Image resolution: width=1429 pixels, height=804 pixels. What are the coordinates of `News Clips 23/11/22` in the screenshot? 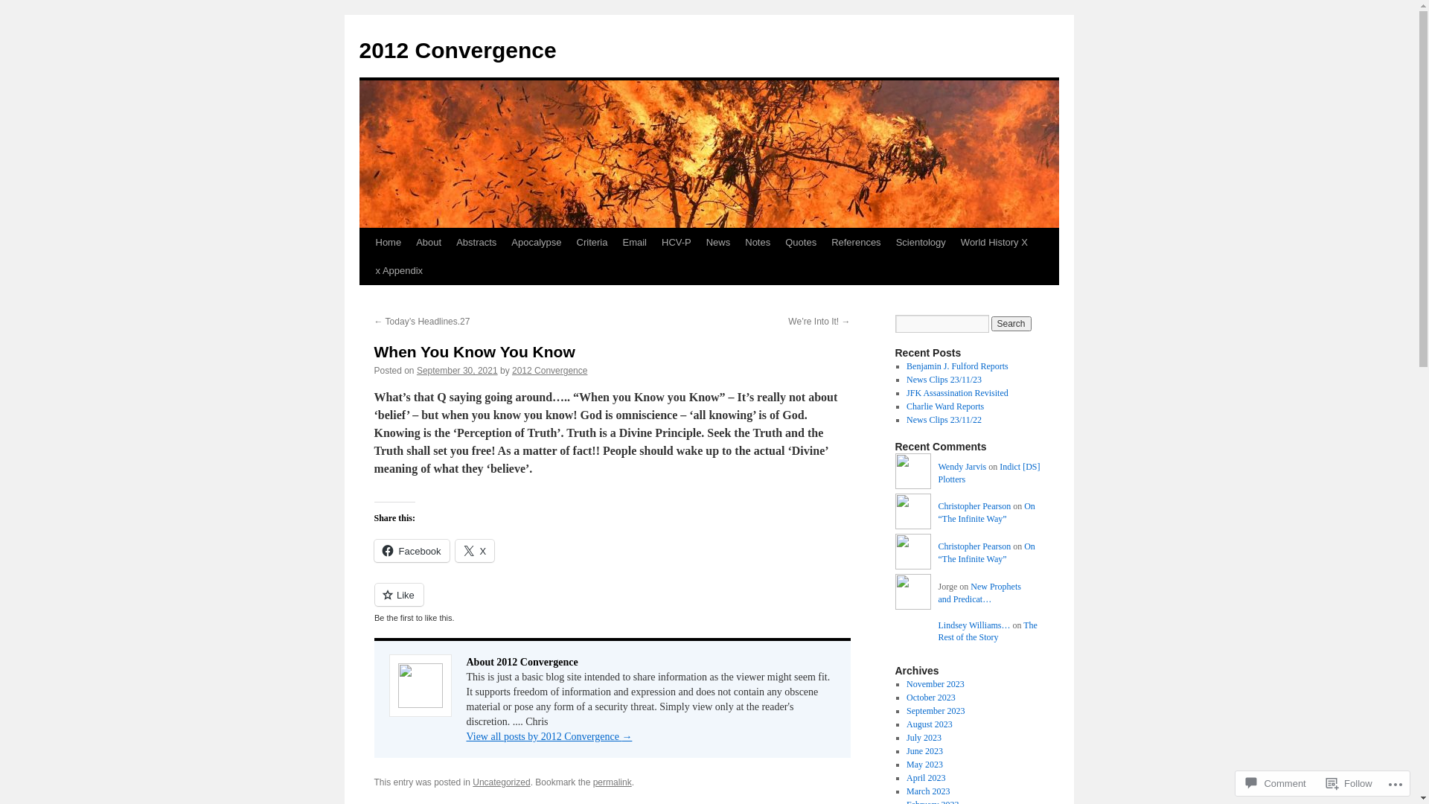 It's located at (944, 420).